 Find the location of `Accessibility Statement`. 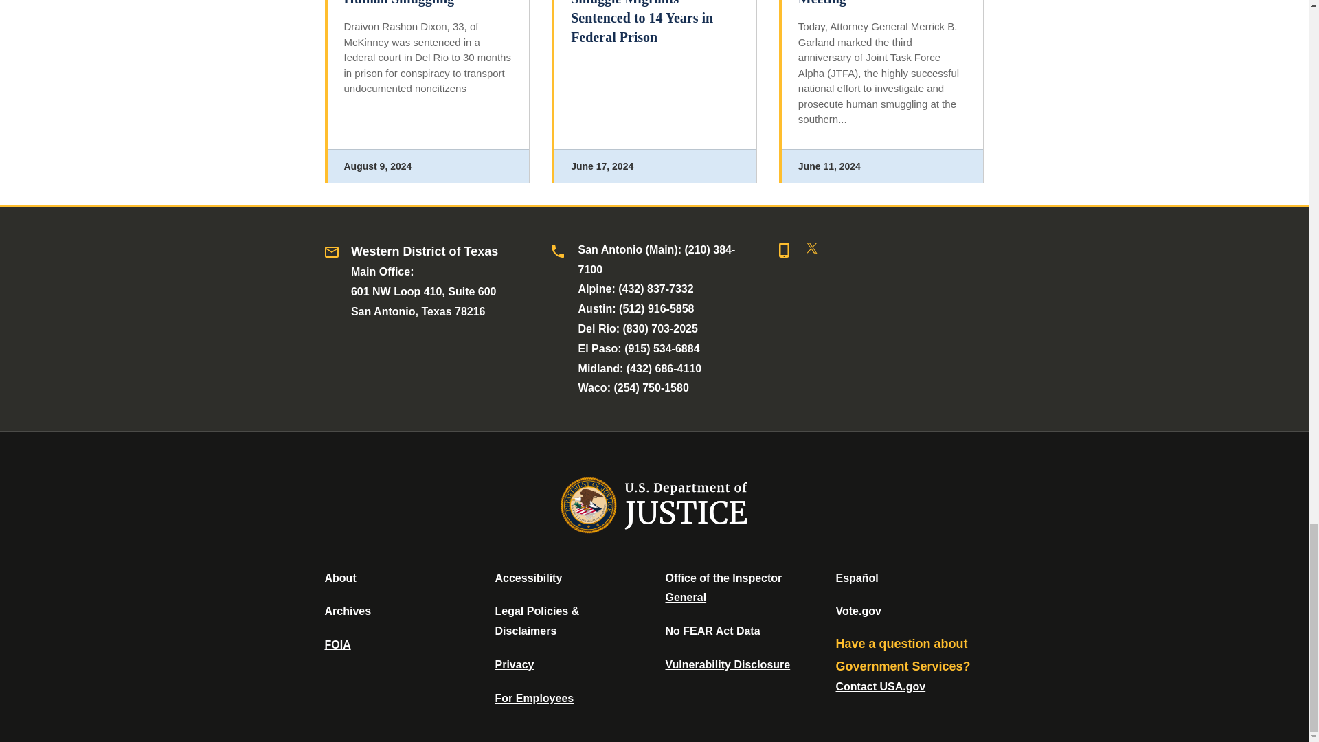

Accessibility Statement is located at coordinates (528, 577).